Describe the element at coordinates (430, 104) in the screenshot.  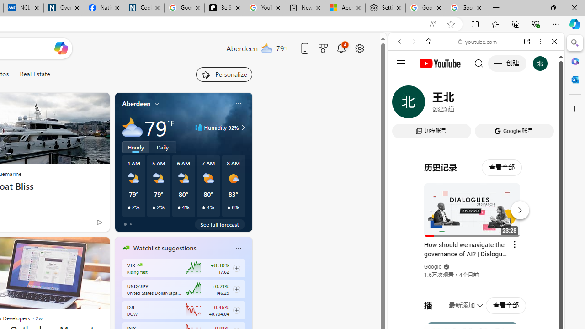
I see `IMAGES` at that location.